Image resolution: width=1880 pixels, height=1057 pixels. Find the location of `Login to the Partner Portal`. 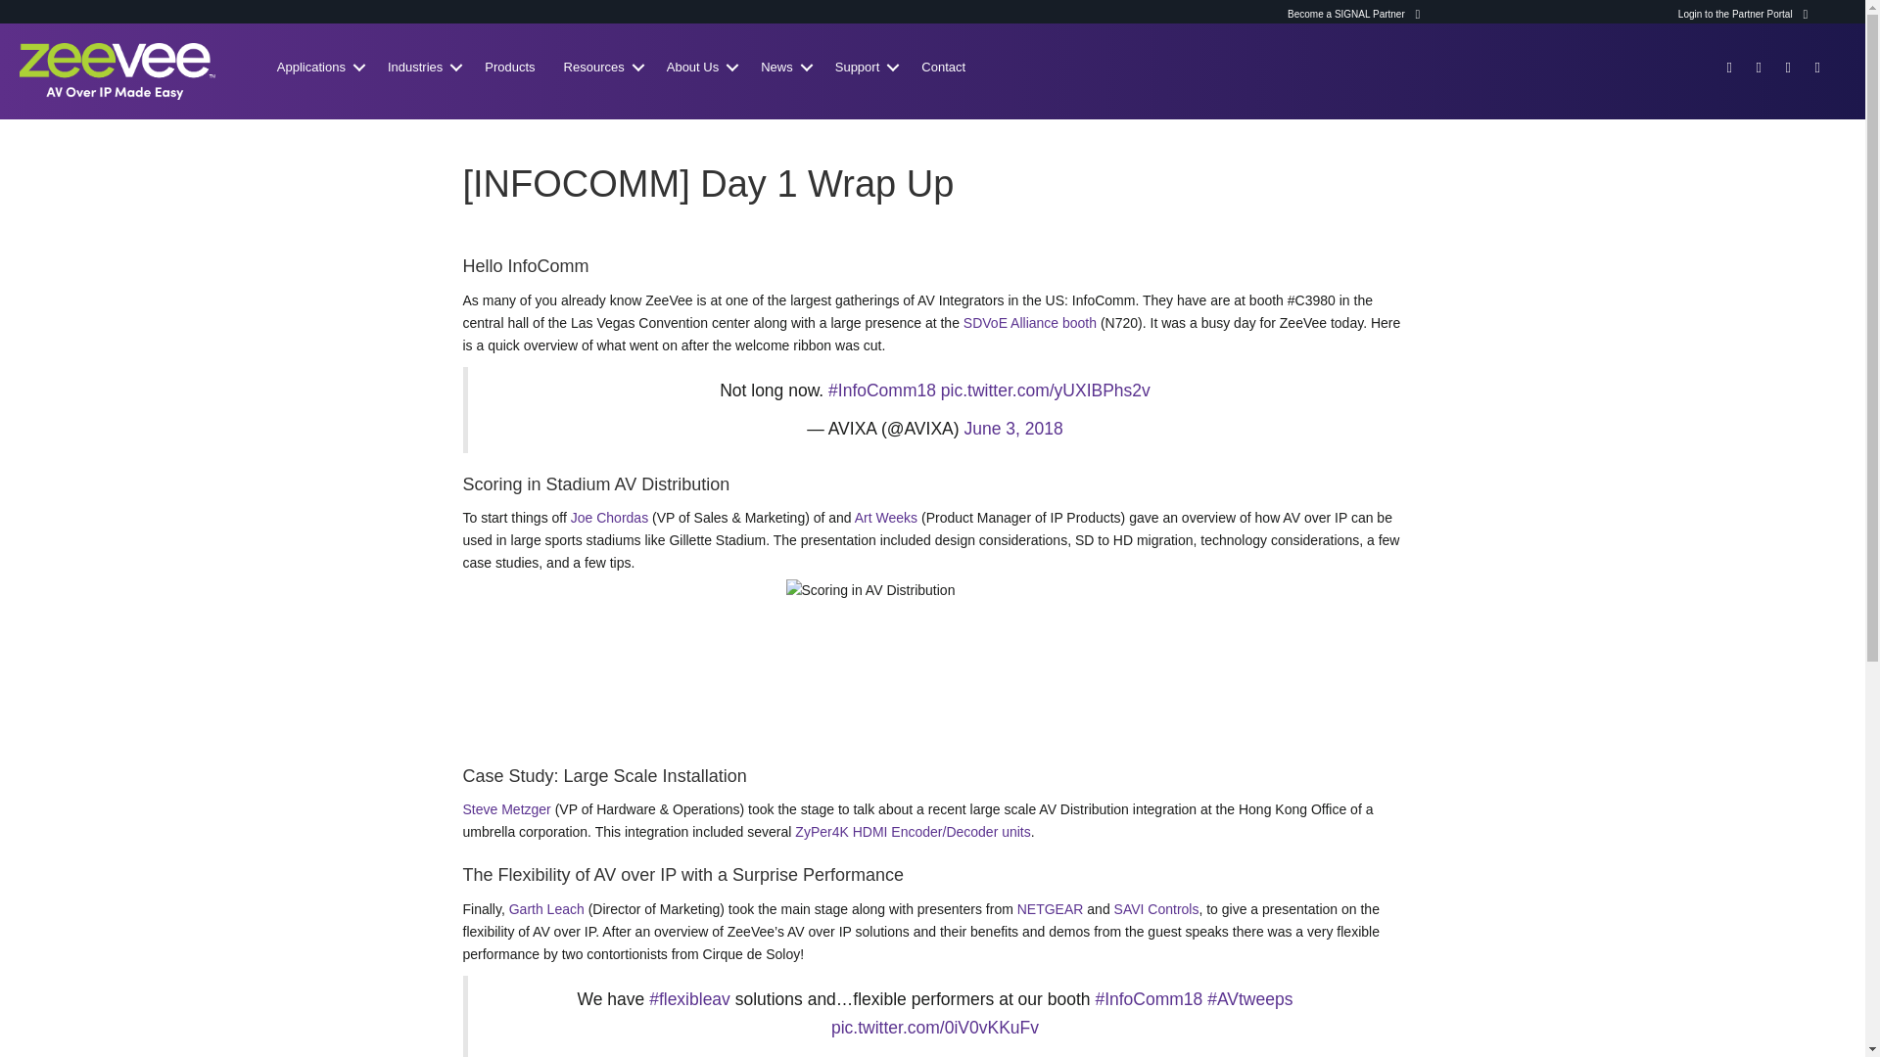

Login to the Partner Portal is located at coordinates (1743, 14).